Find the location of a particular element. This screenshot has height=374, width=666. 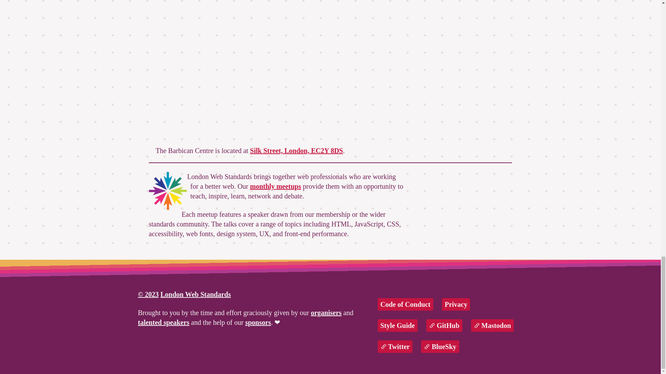

sponsors is located at coordinates (258, 322).